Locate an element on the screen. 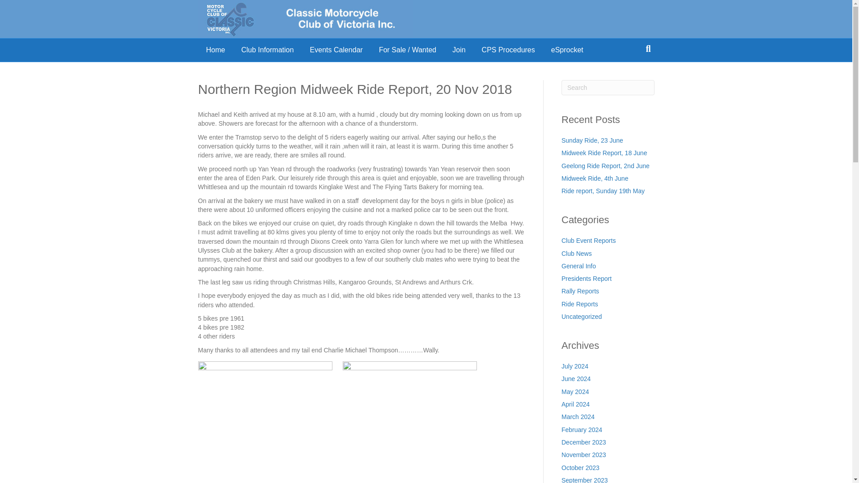 This screenshot has height=483, width=859. Midweek Ride Report, 18 June is located at coordinates (604, 153).